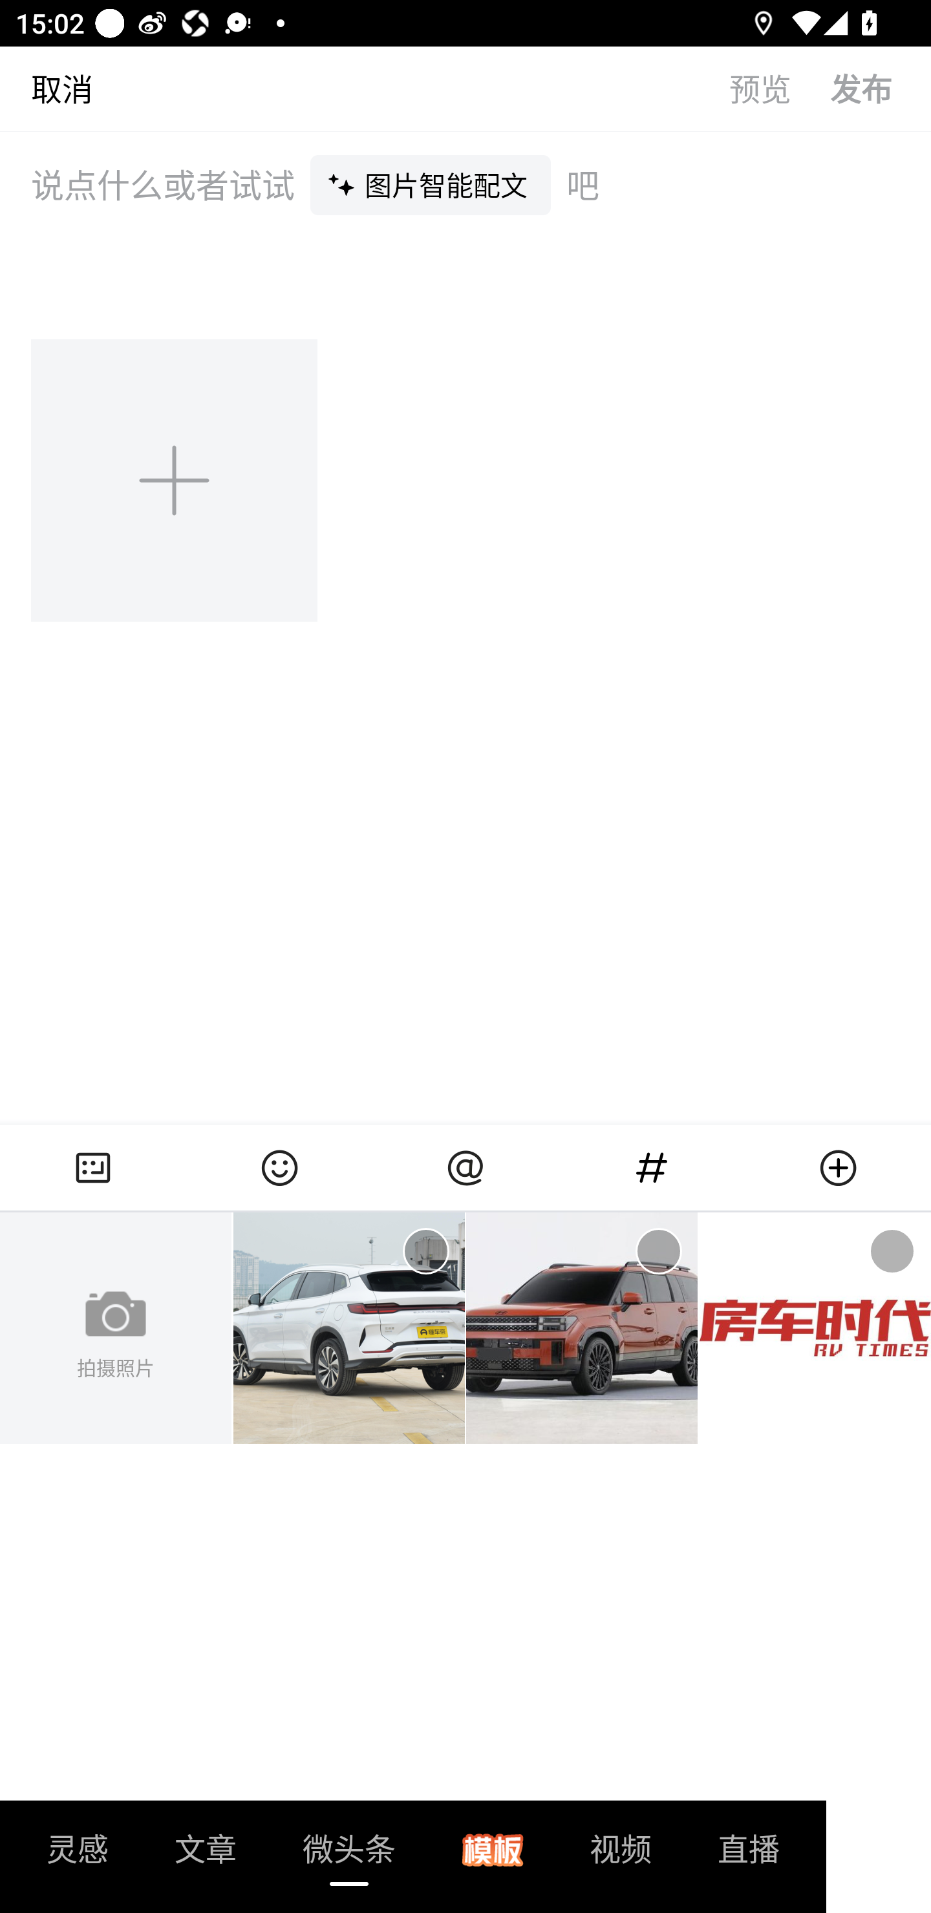  Describe the element at coordinates (279, 1167) in the screenshot. I see `表情` at that location.